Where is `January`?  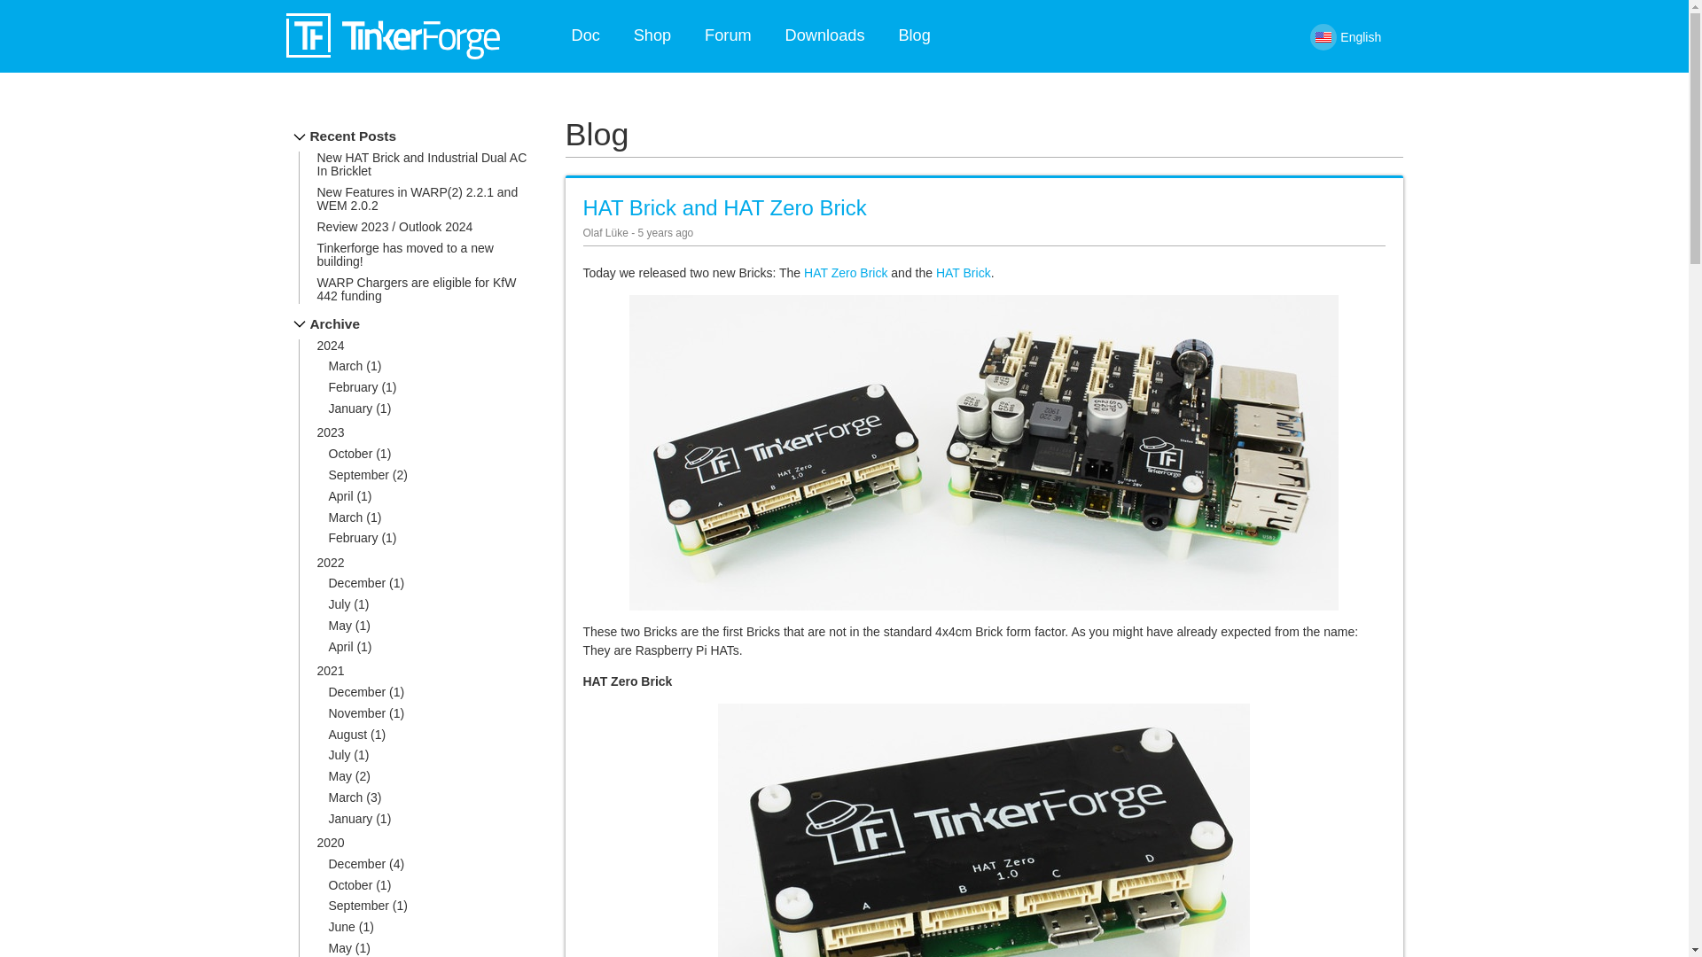
January is located at coordinates (350, 408).